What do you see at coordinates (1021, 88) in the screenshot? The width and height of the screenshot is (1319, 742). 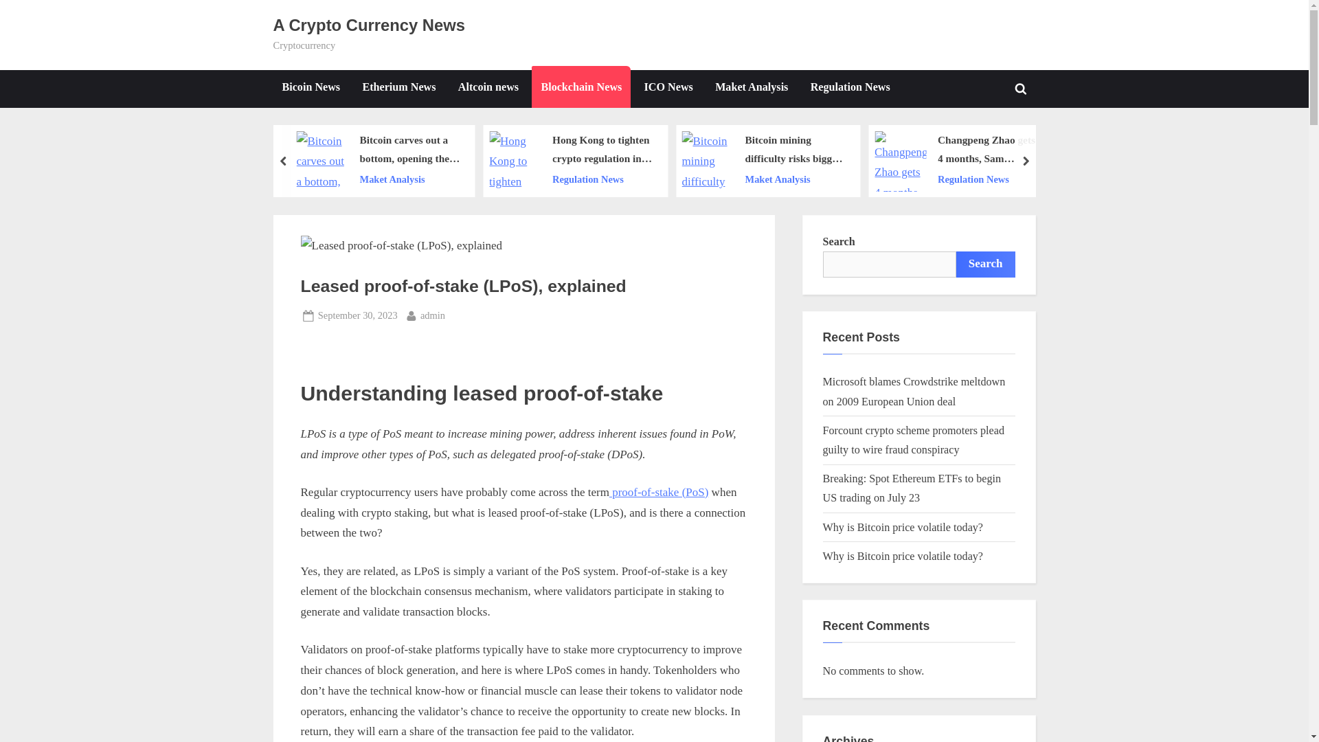 I see `Toggle search form` at bounding box center [1021, 88].